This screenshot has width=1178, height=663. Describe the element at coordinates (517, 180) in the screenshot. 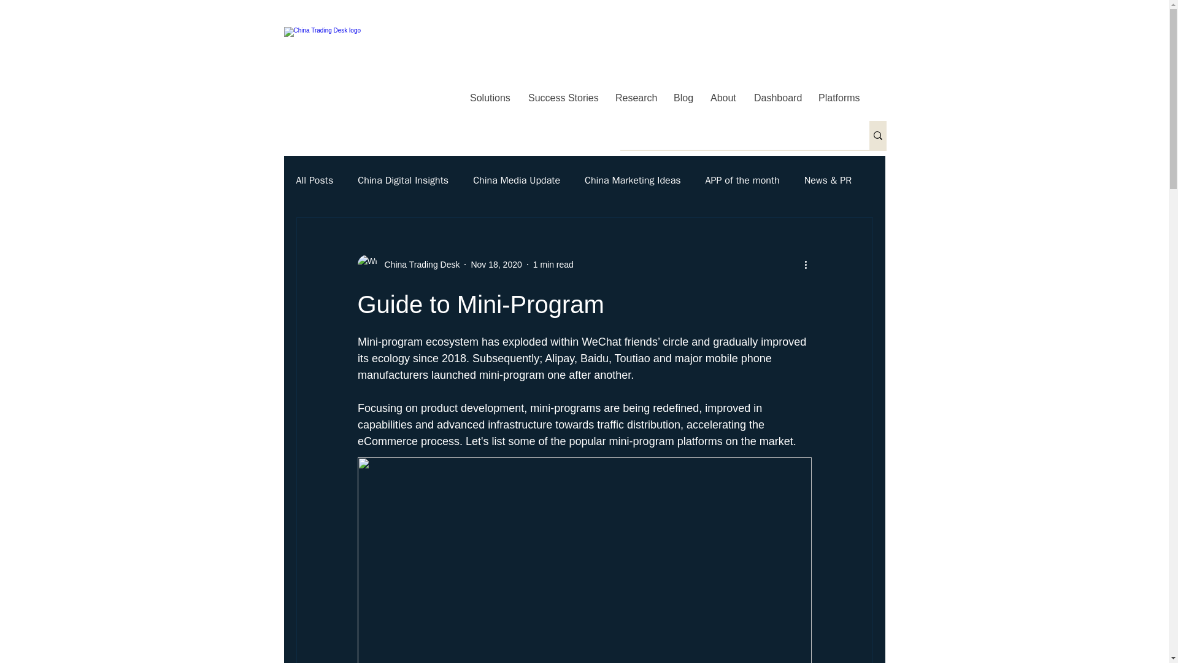

I see `China Media Update` at that location.